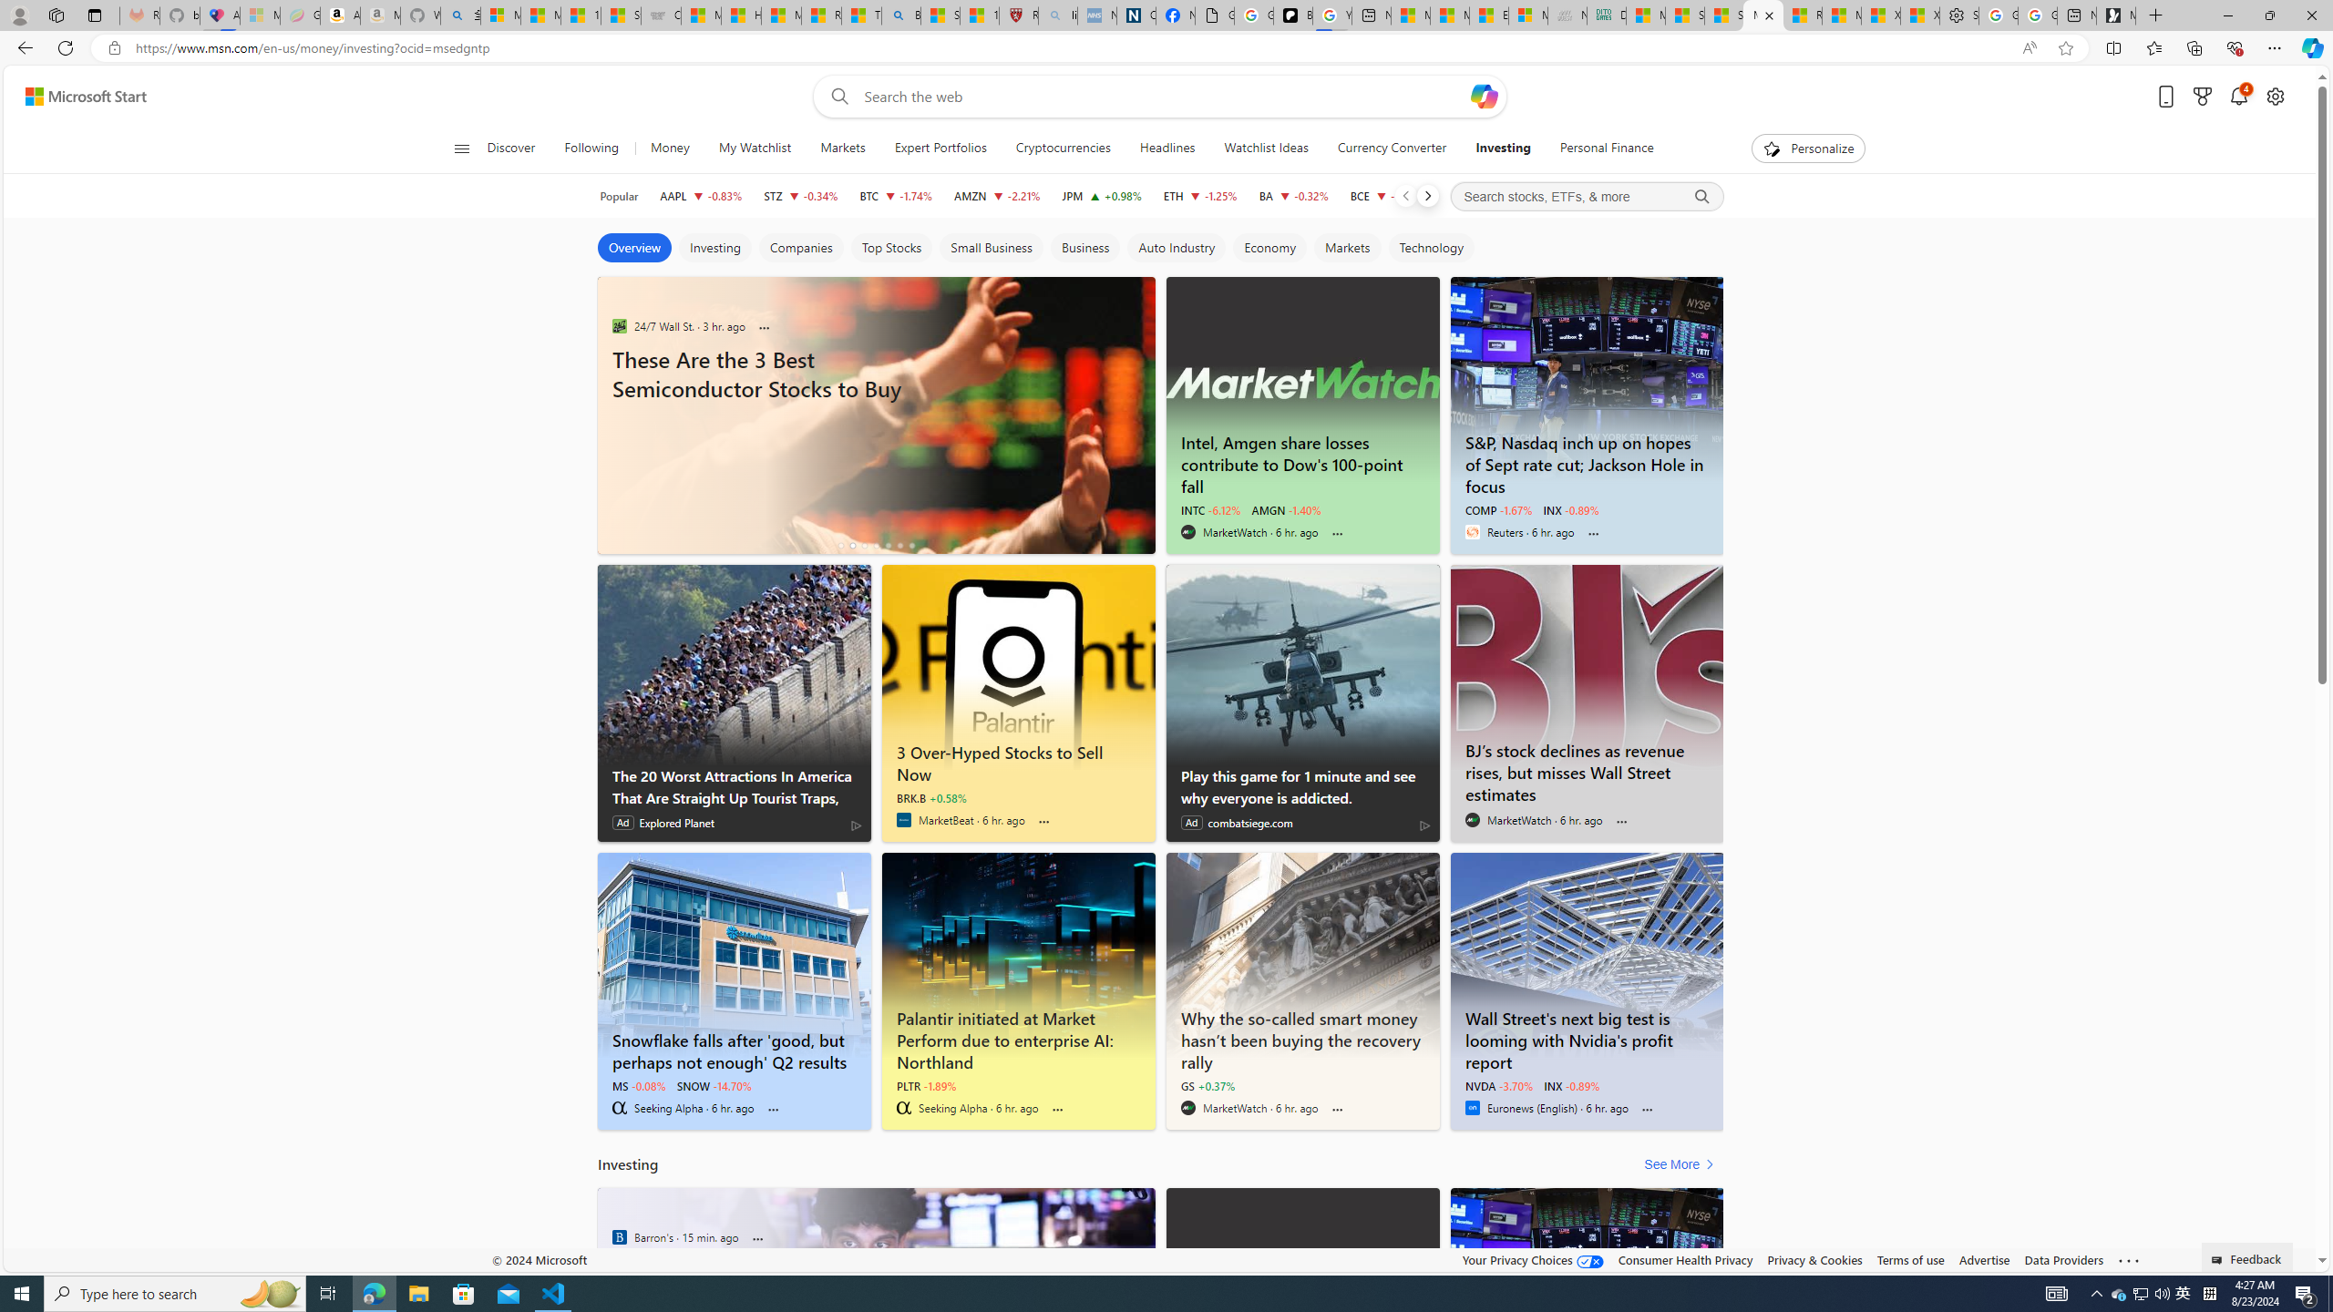 The width and height of the screenshot is (2333, 1312). I want to click on AMGN -1.40%, so click(1285, 509).